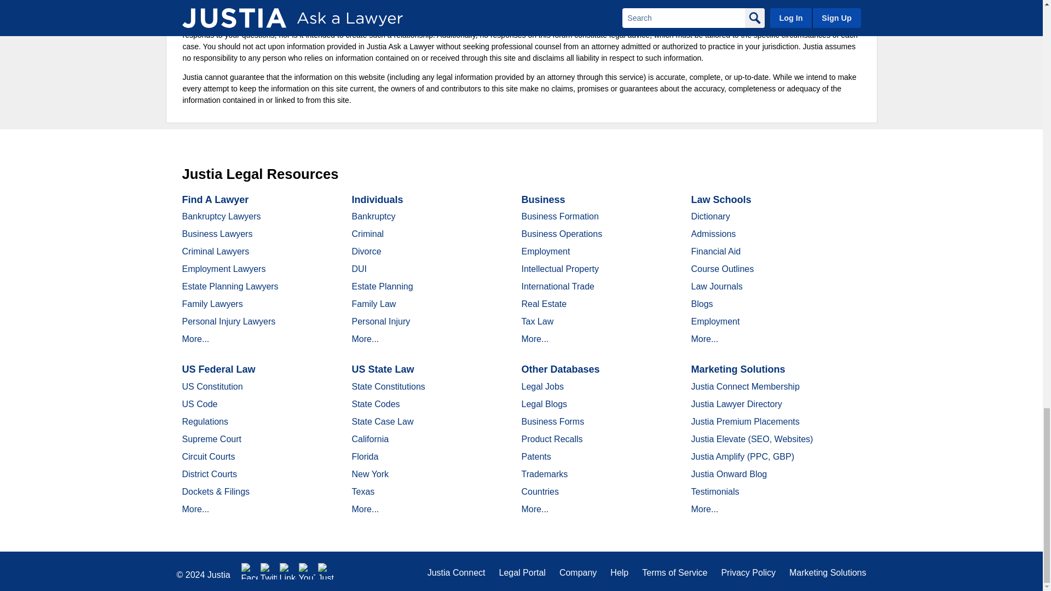 Image resolution: width=1051 pixels, height=591 pixels. Describe the element at coordinates (326, 571) in the screenshot. I see `Justia Lawyer Directory` at that location.